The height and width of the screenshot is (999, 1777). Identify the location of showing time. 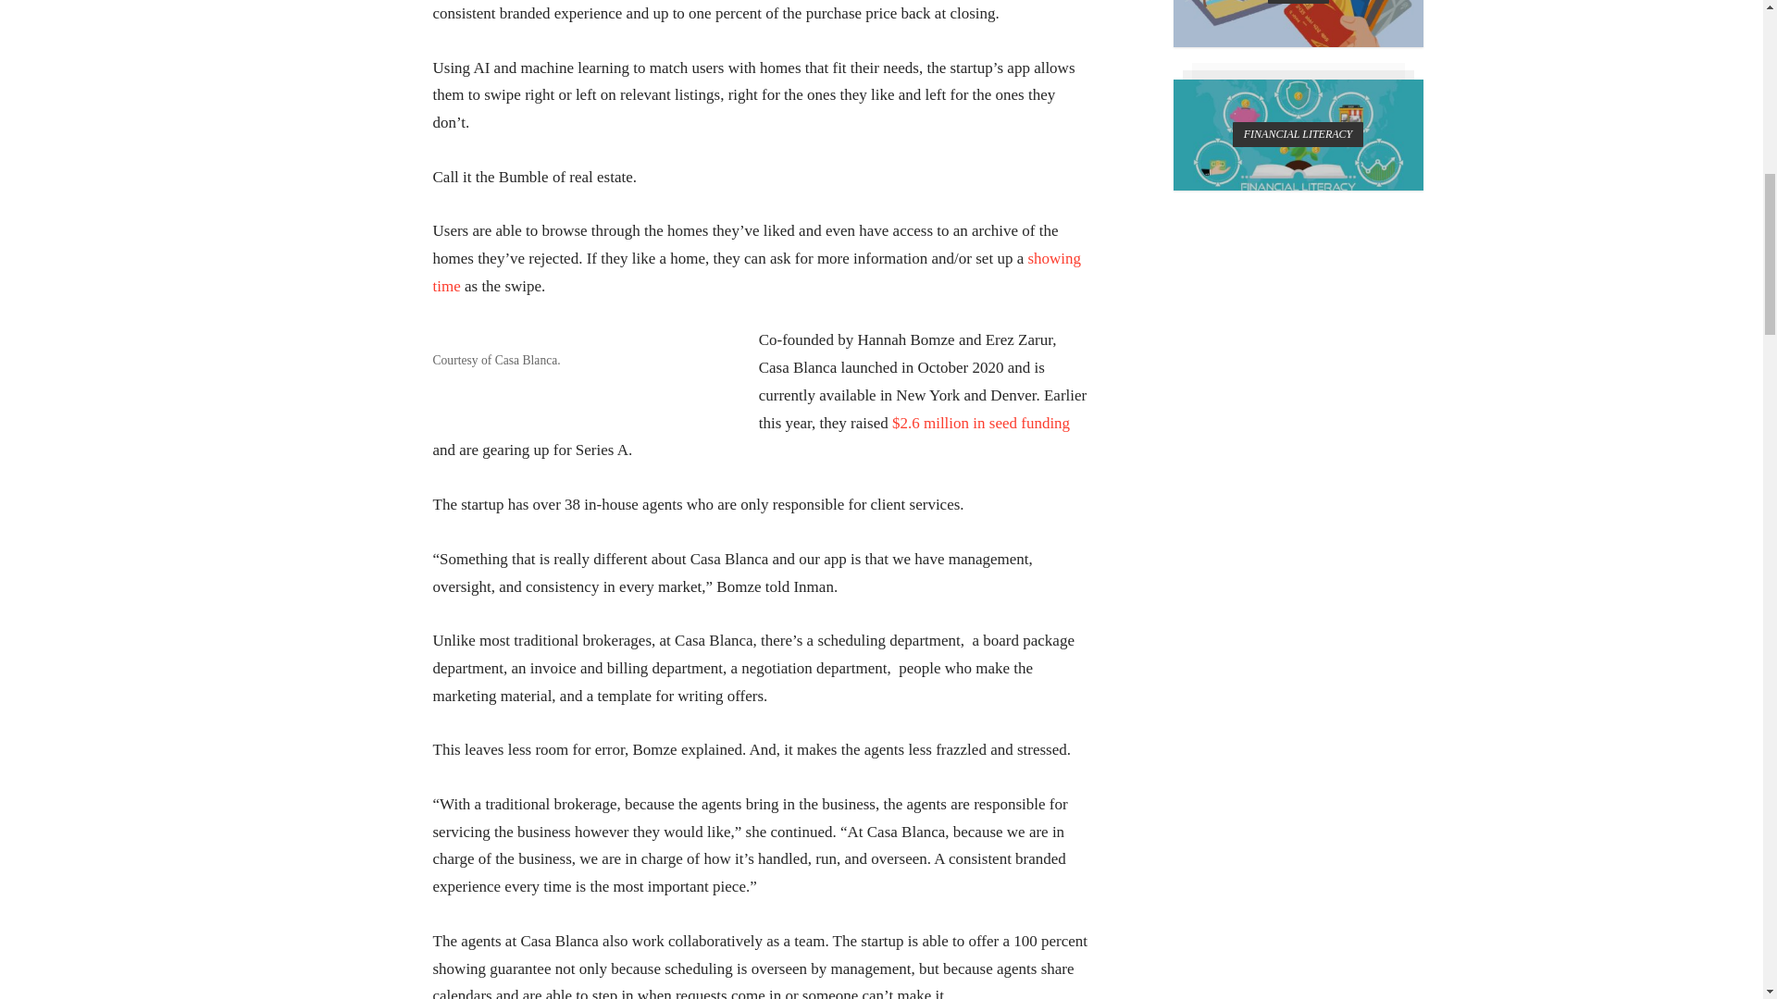
(757, 272).